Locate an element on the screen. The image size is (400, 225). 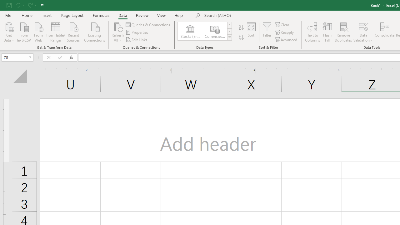
Refresh All is located at coordinates (117, 32).